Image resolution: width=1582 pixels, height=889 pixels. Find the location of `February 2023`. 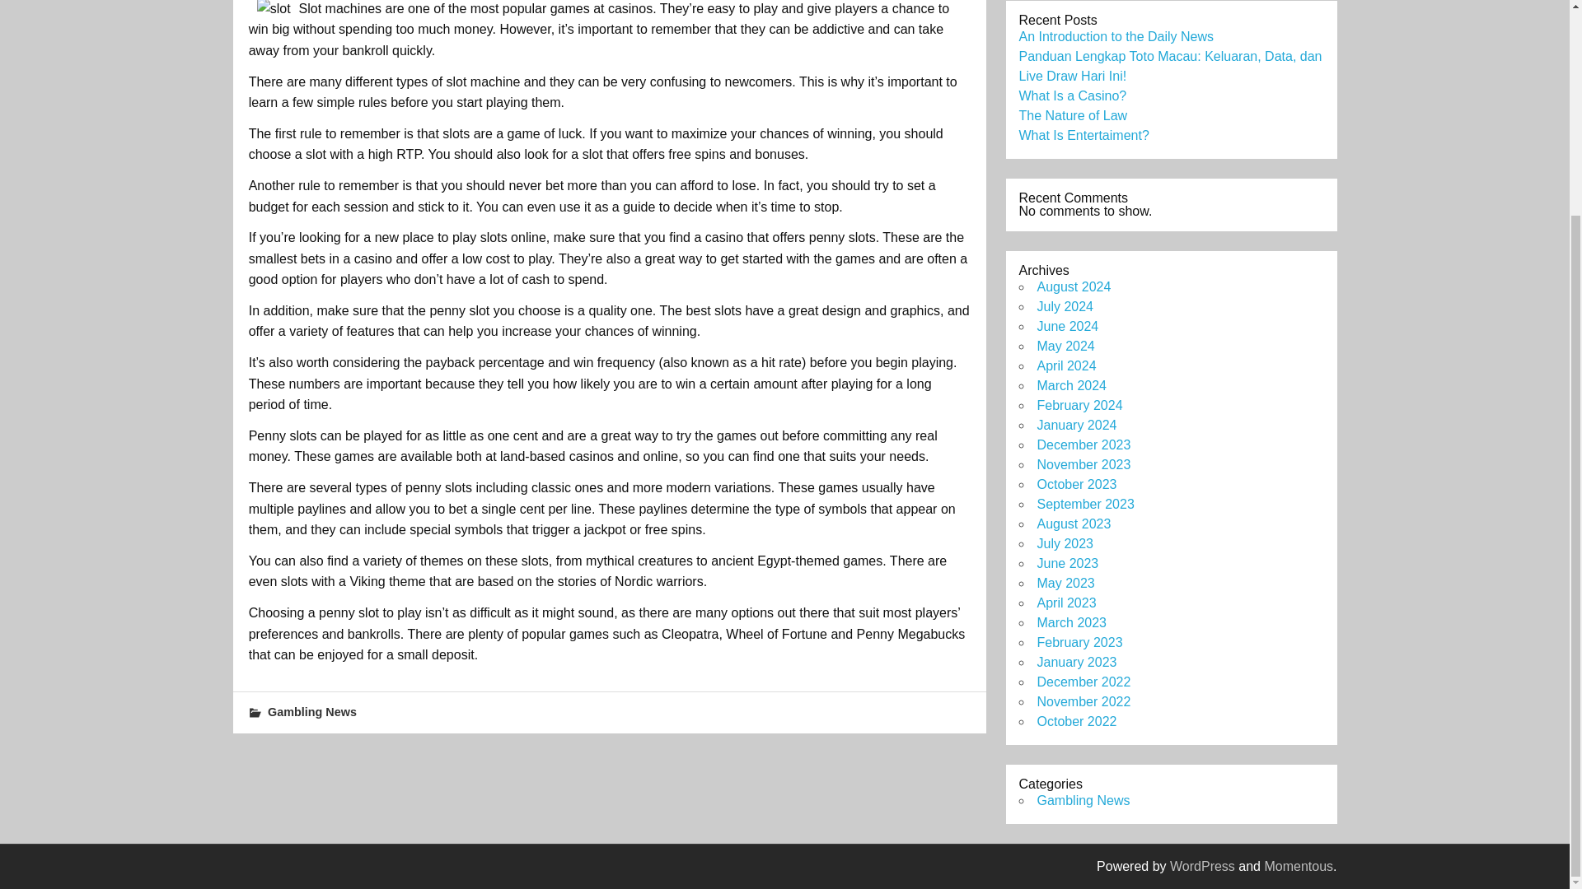

February 2023 is located at coordinates (1079, 642).